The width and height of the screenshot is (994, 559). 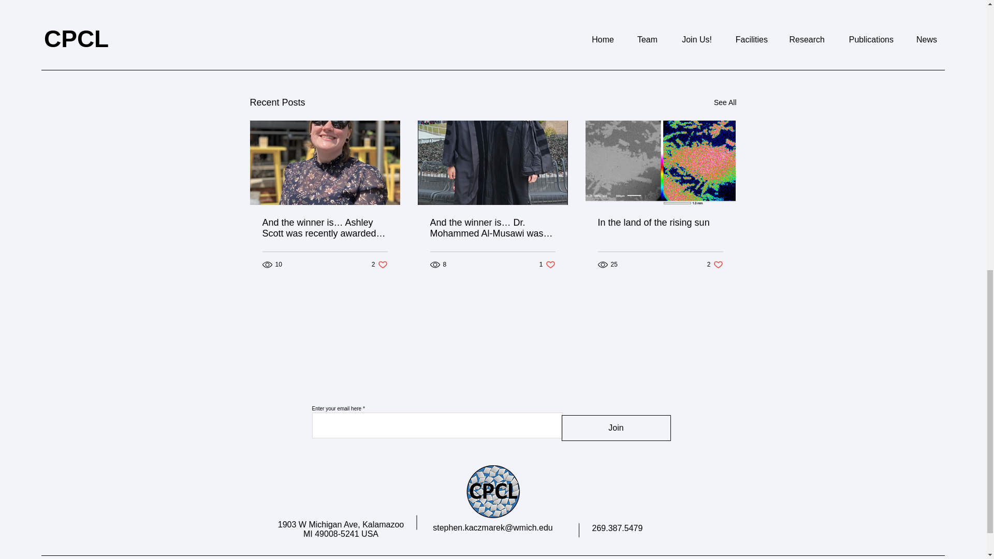 I want to click on In the land of the rising sun, so click(x=725, y=102).